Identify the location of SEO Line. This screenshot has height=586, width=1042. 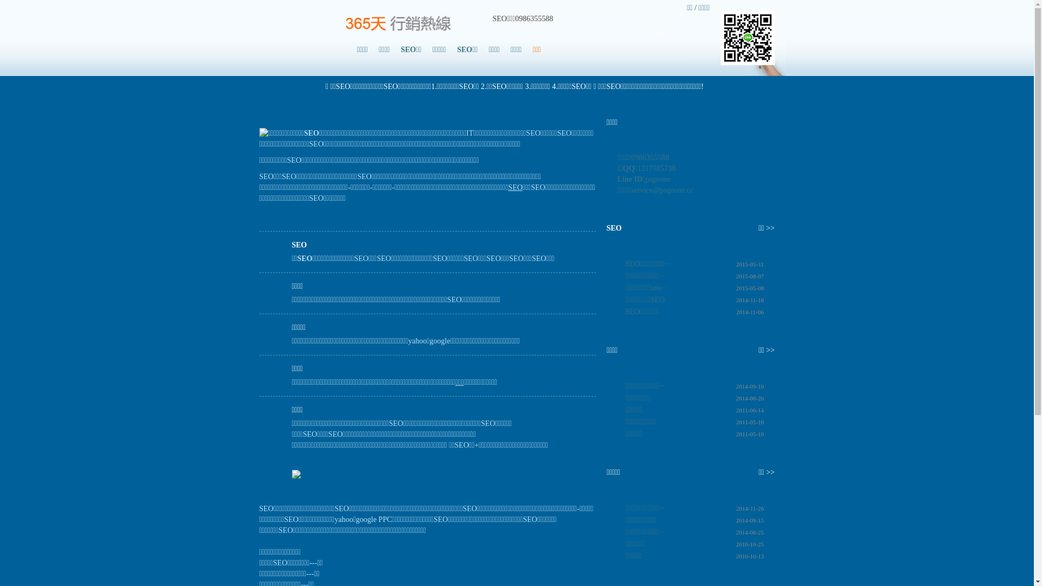
(748, 38).